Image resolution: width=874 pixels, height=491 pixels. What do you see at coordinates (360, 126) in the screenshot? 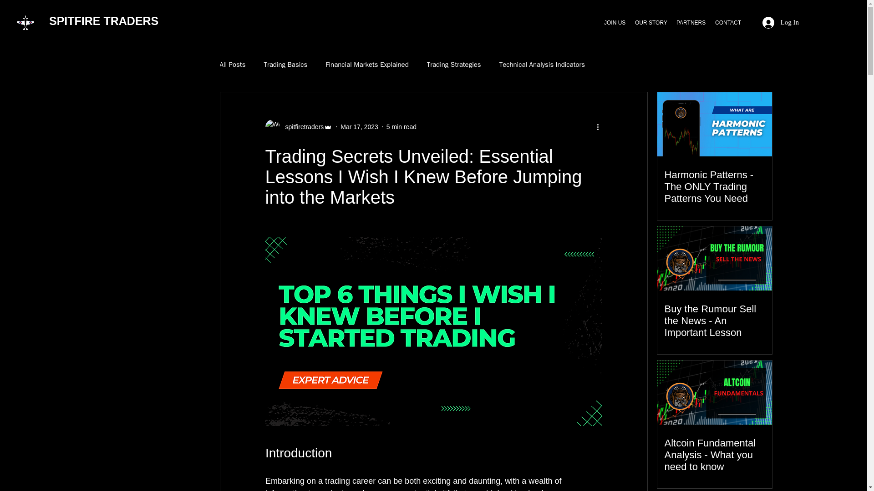
I see `Mar 17, 2023` at bounding box center [360, 126].